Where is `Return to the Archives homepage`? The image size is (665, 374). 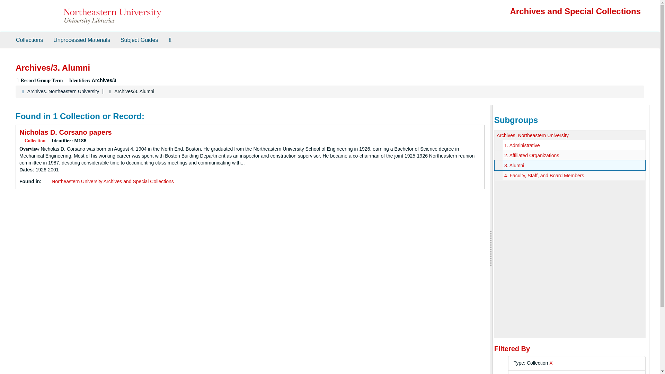 Return to the Archives homepage is located at coordinates (575, 11).